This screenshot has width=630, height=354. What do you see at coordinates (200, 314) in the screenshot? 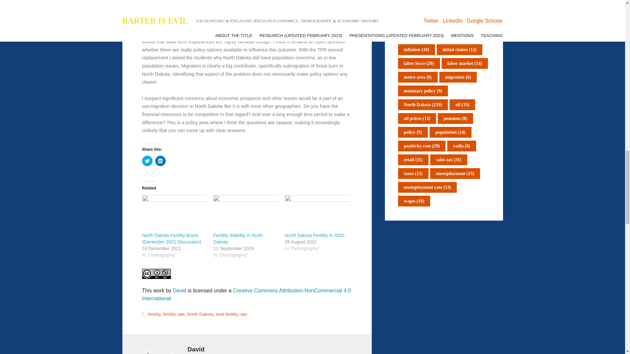
I see `North Dakota` at bounding box center [200, 314].